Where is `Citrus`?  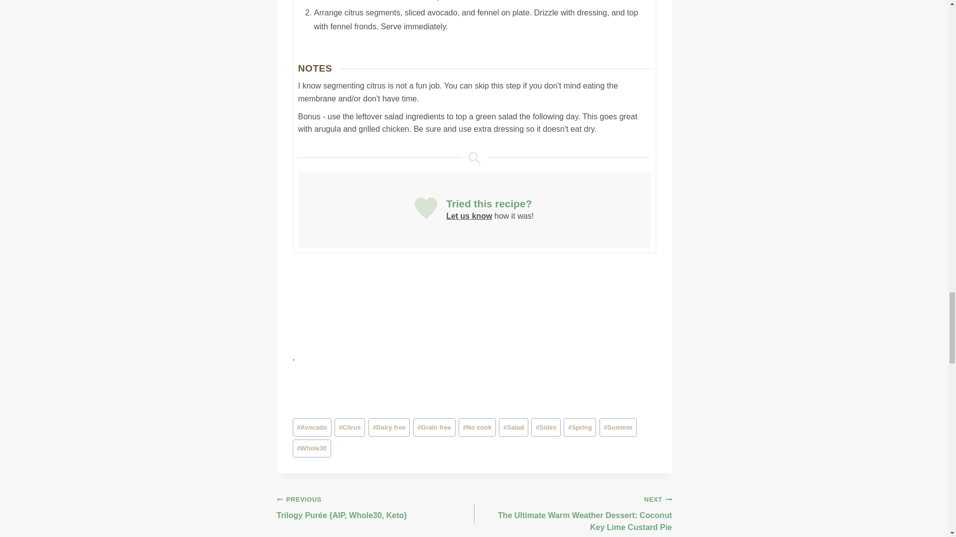
Citrus is located at coordinates (350, 427).